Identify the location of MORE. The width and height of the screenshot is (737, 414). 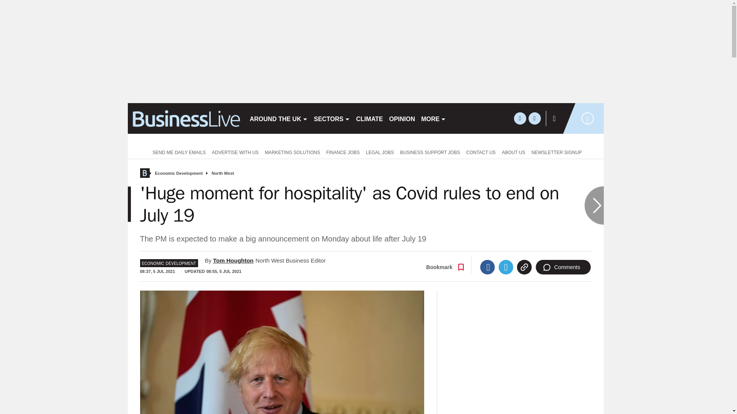
(433, 118).